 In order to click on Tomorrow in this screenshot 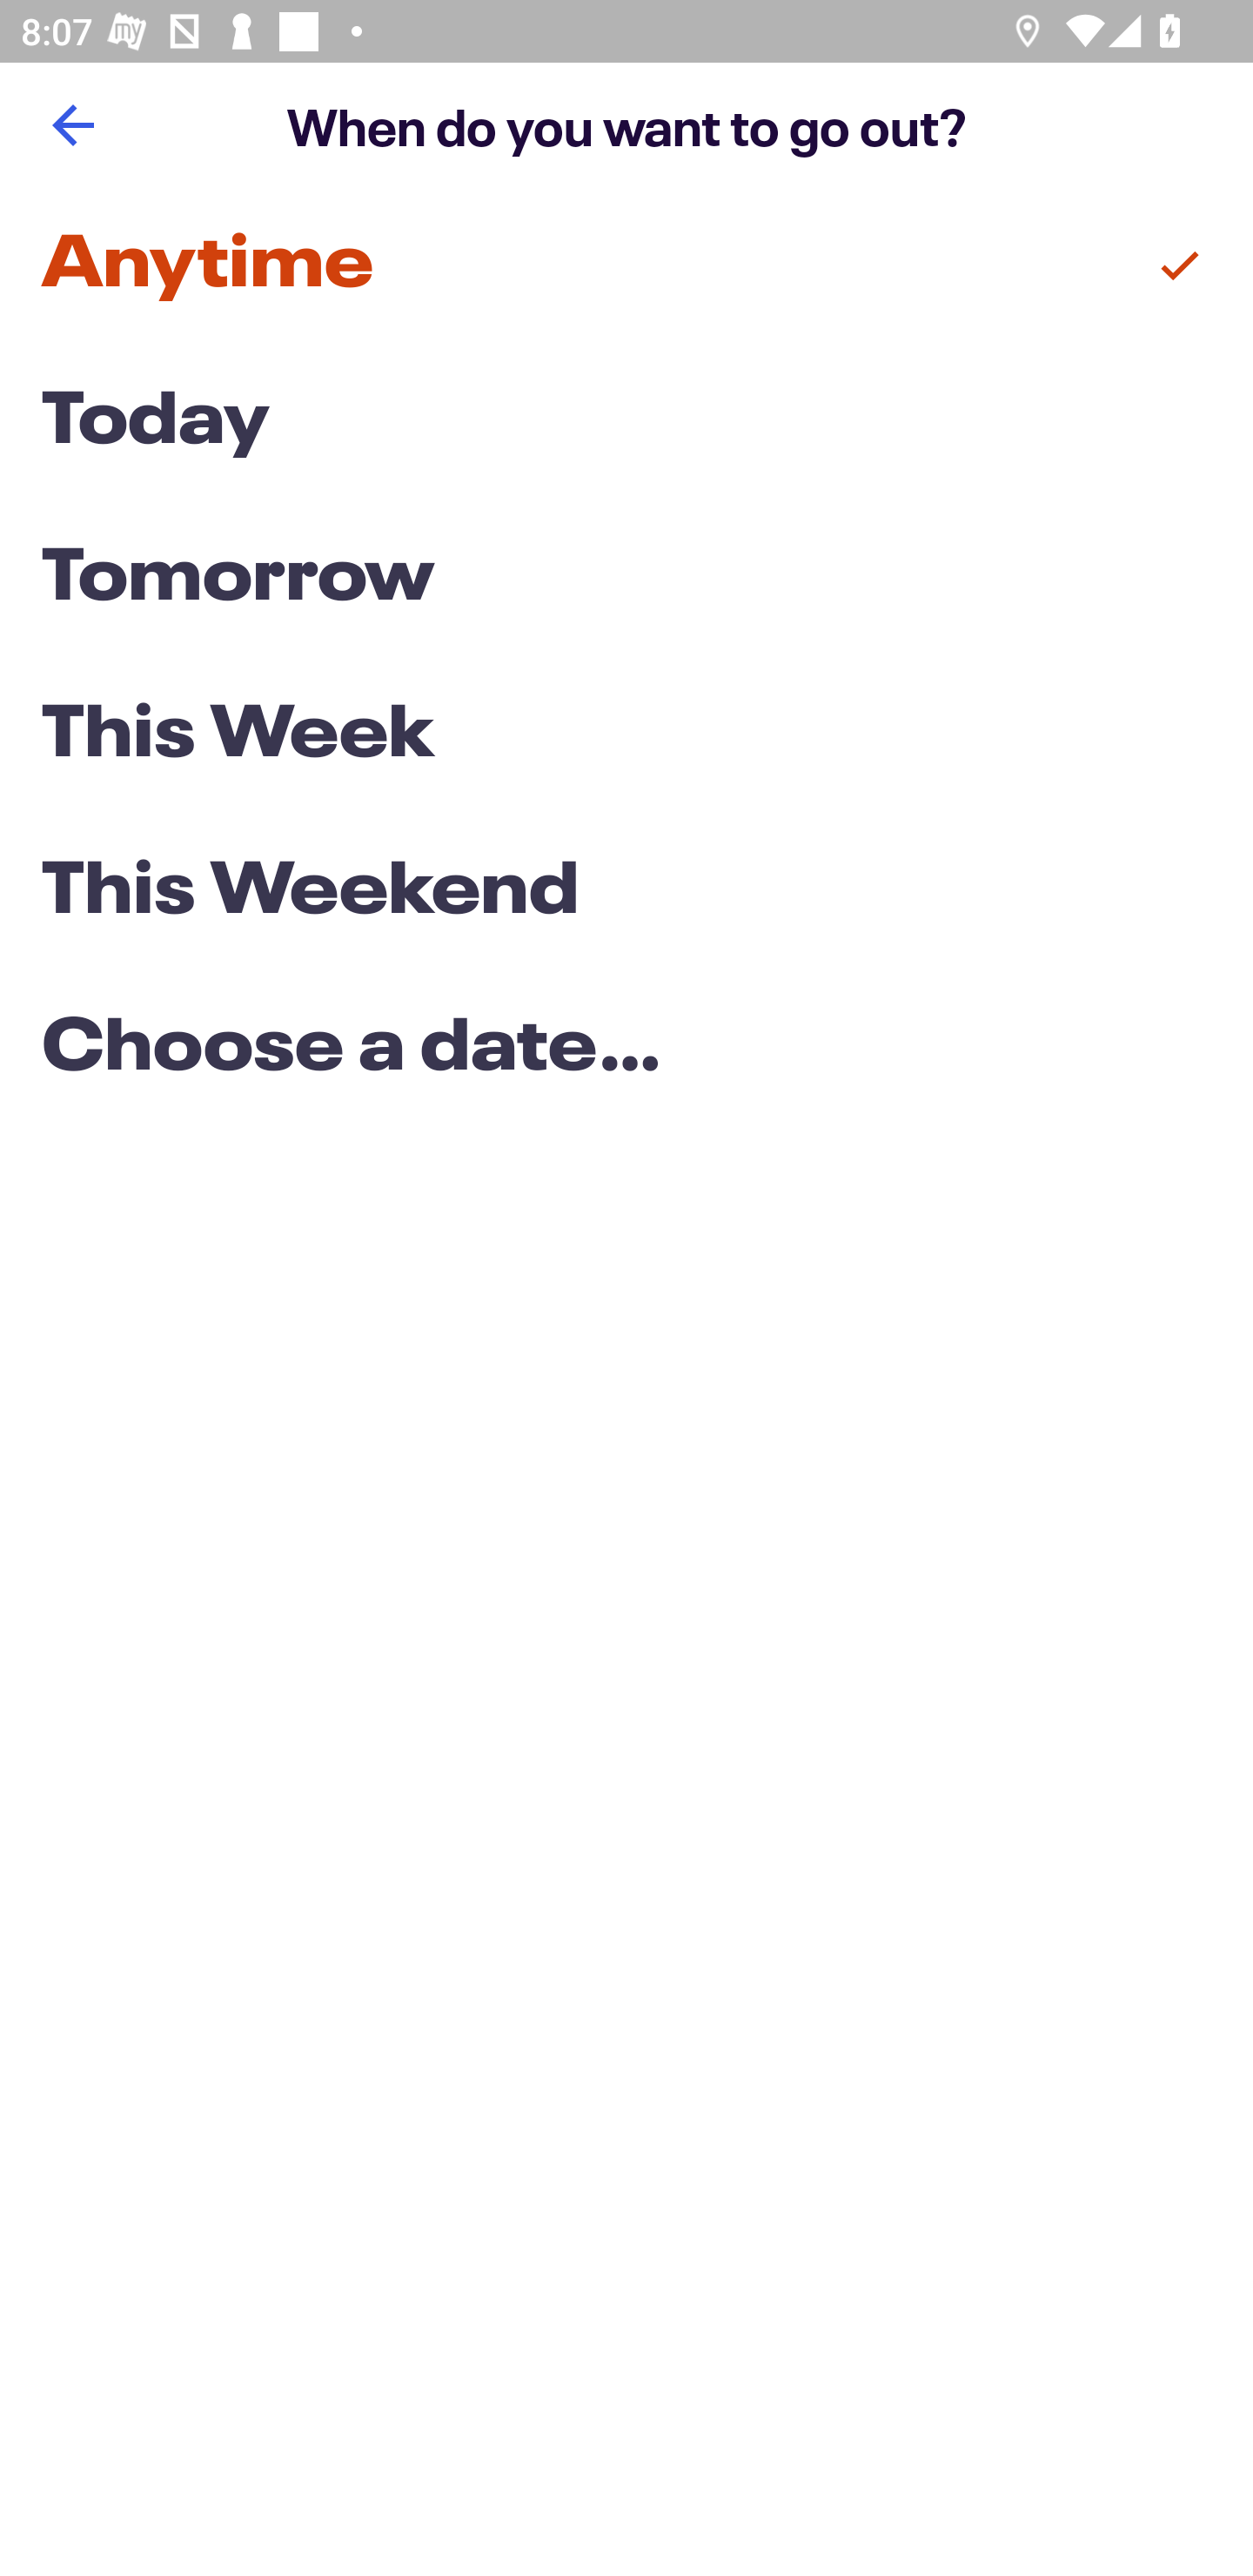, I will do `click(626, 580)`.